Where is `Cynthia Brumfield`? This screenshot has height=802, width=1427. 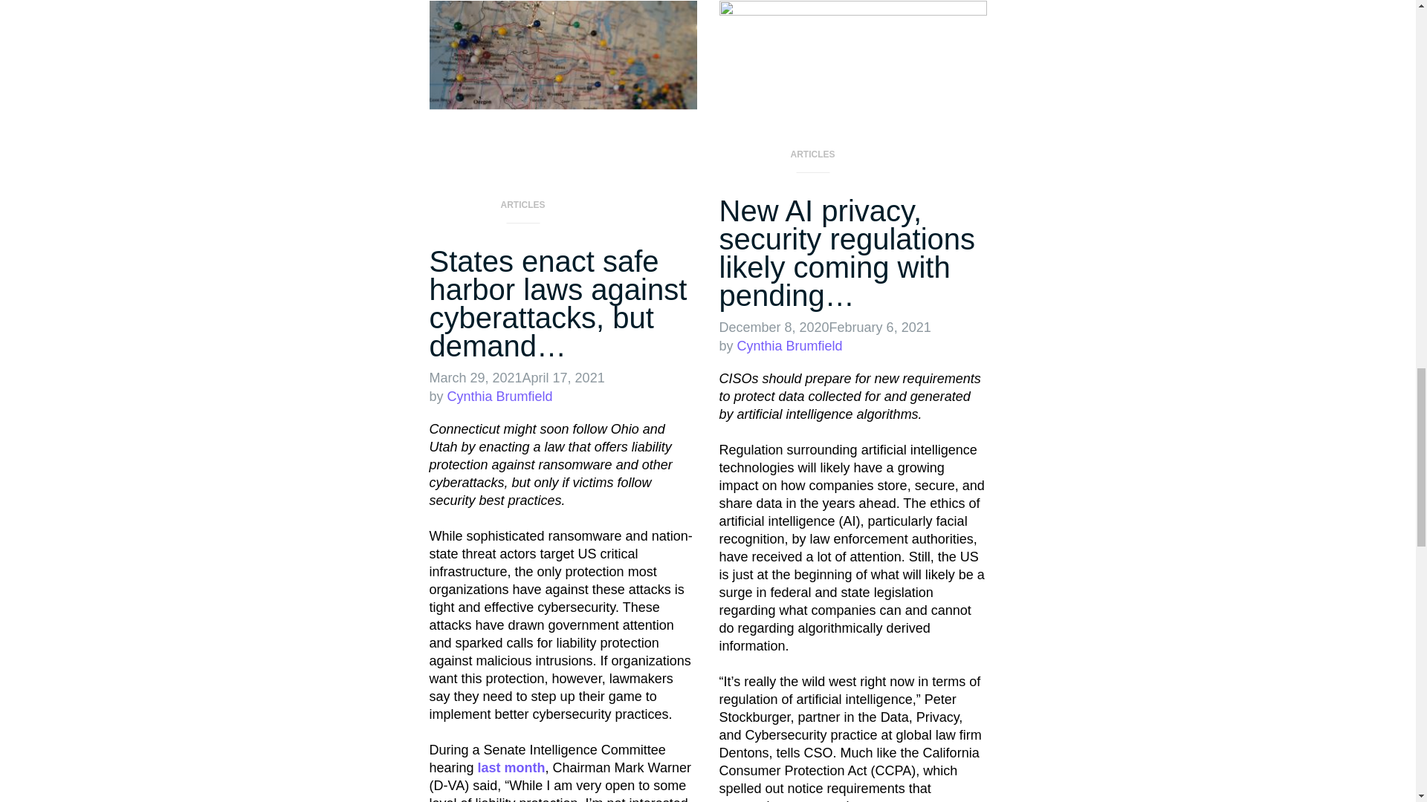
Cynthia Brumfield is located at coordinates (500, 397).